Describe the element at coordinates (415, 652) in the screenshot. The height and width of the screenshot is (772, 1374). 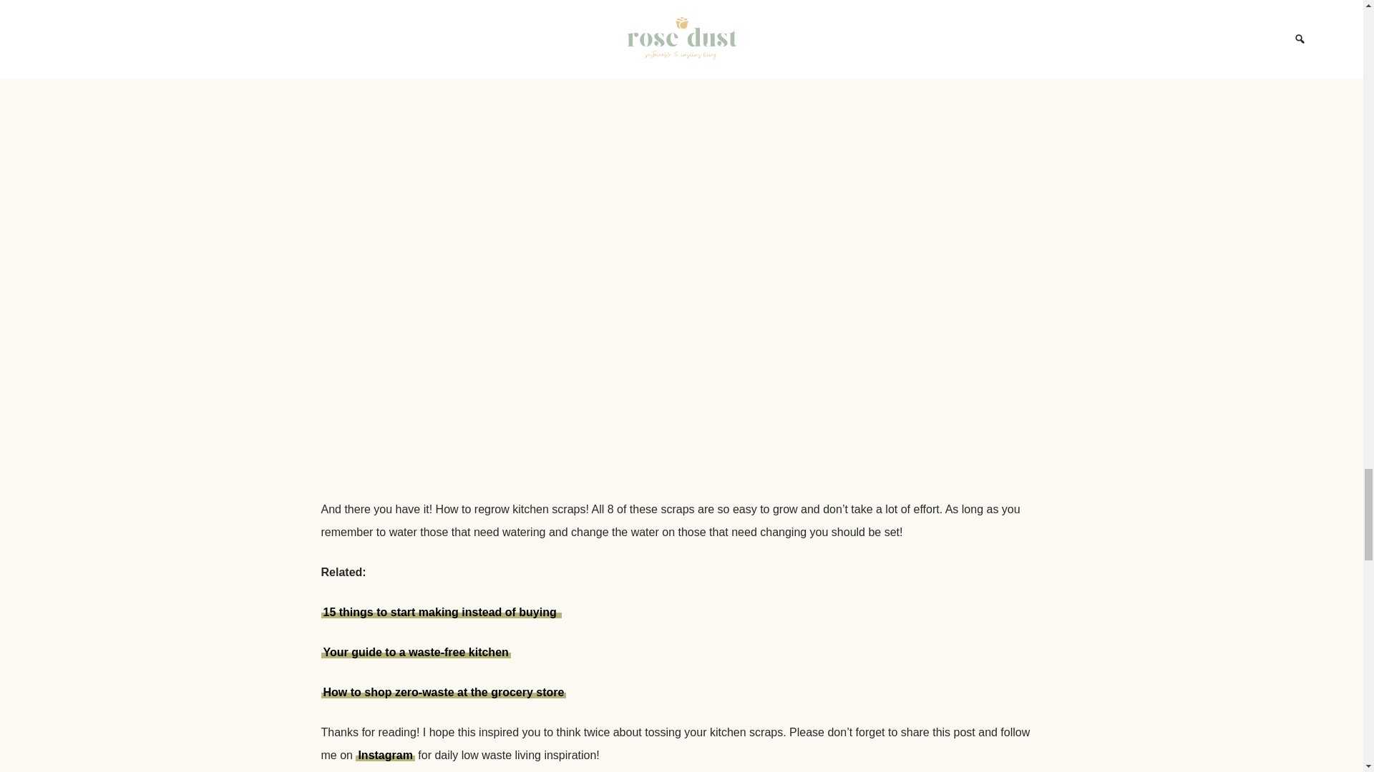
I see `Zero Waste series: How to have a zero waste kitchen` at that location.